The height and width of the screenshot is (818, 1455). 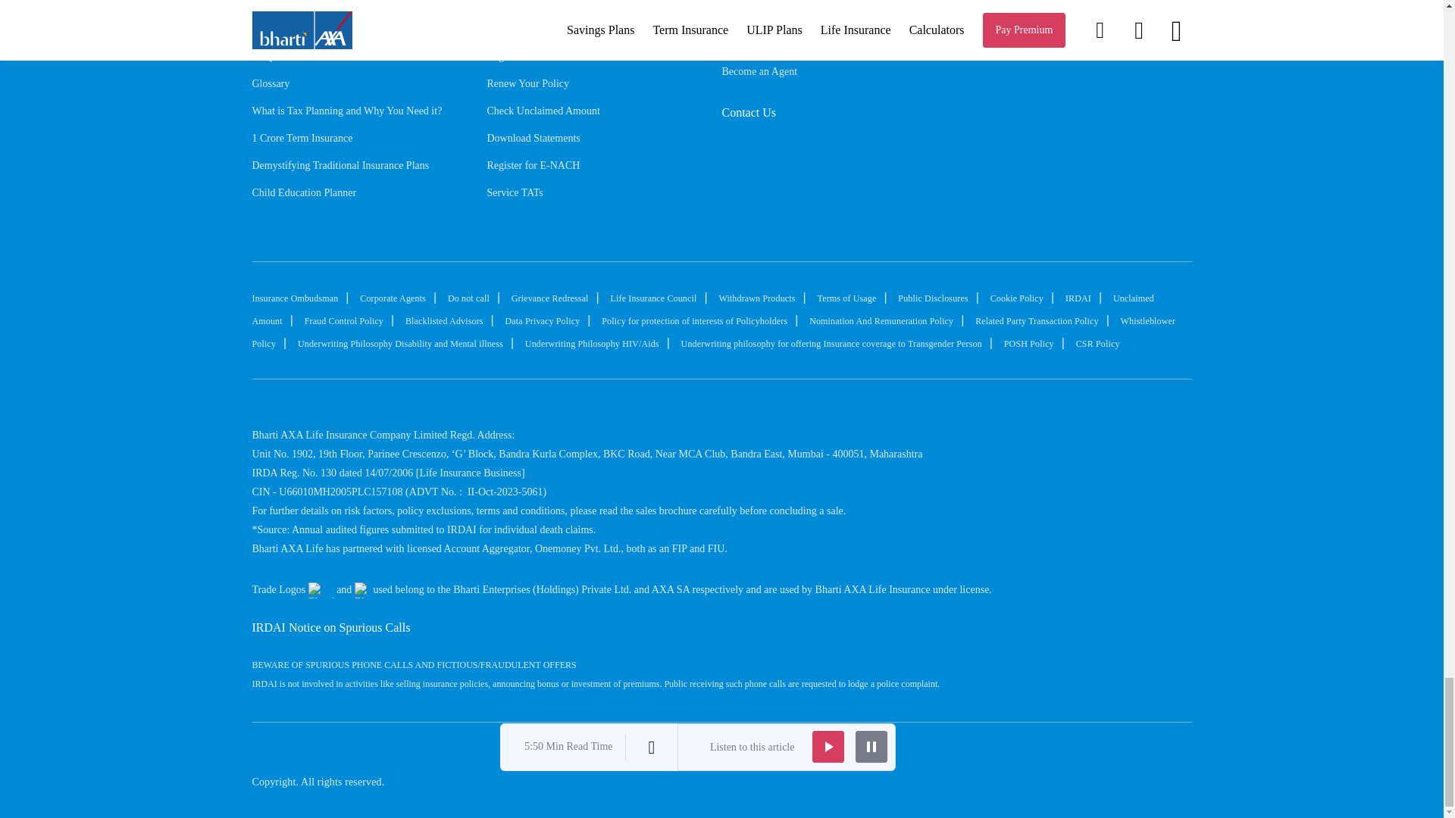 What do you see at coordinates (321, 589) in the screenshot?
I see `Bharti AXA Life Insurance Logo` at bounding box center [321, 589].